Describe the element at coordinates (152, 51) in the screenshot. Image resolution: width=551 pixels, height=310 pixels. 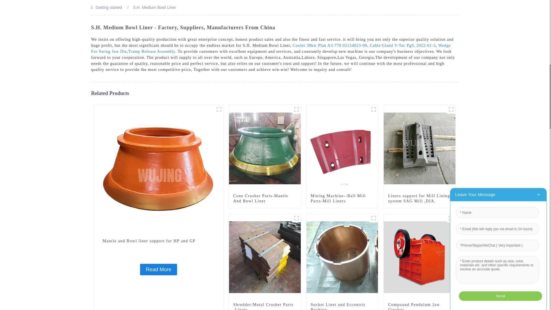
I see `Tramp Release Assembly` at that location.